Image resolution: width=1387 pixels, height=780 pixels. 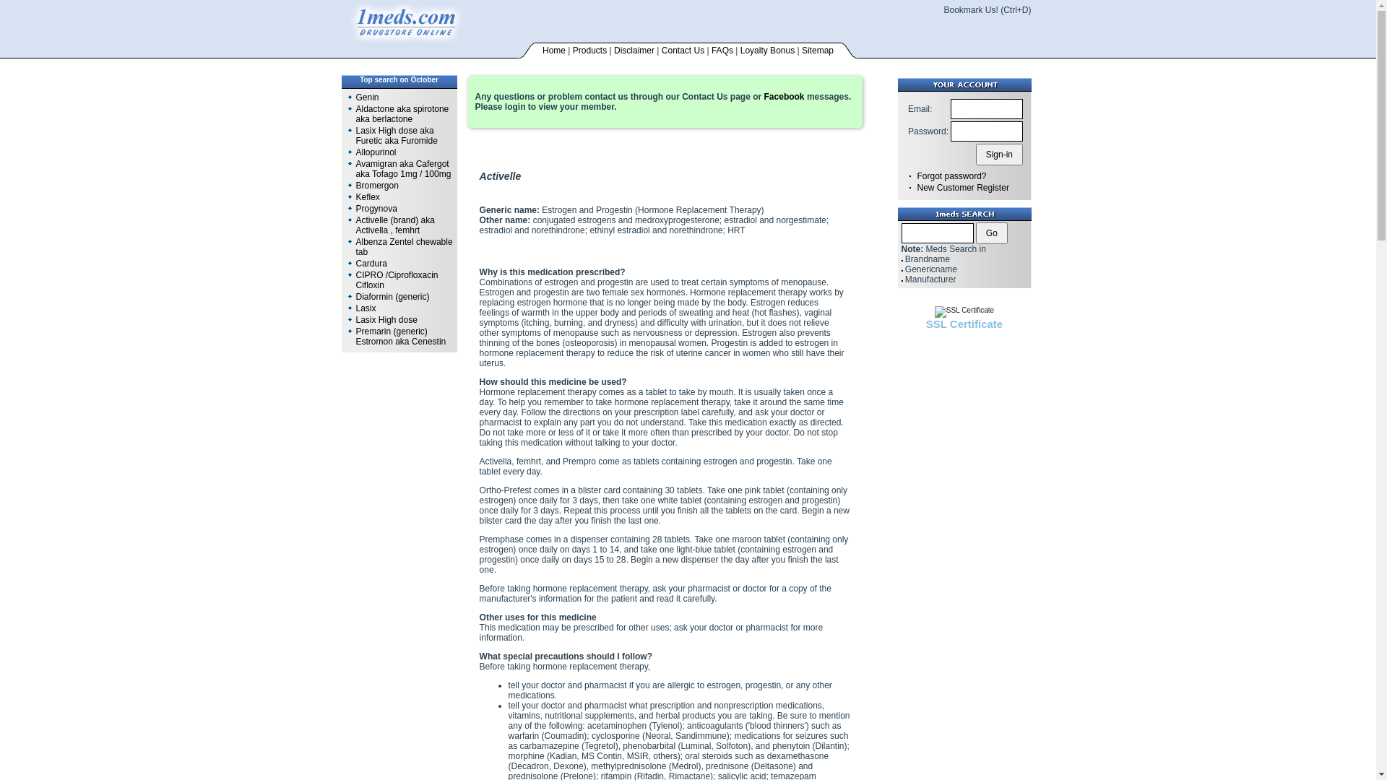 What do you see at coordinates (767, 51) in the screenshot?
I see `Loyalty Bonus` at bounding box center [767, 51].